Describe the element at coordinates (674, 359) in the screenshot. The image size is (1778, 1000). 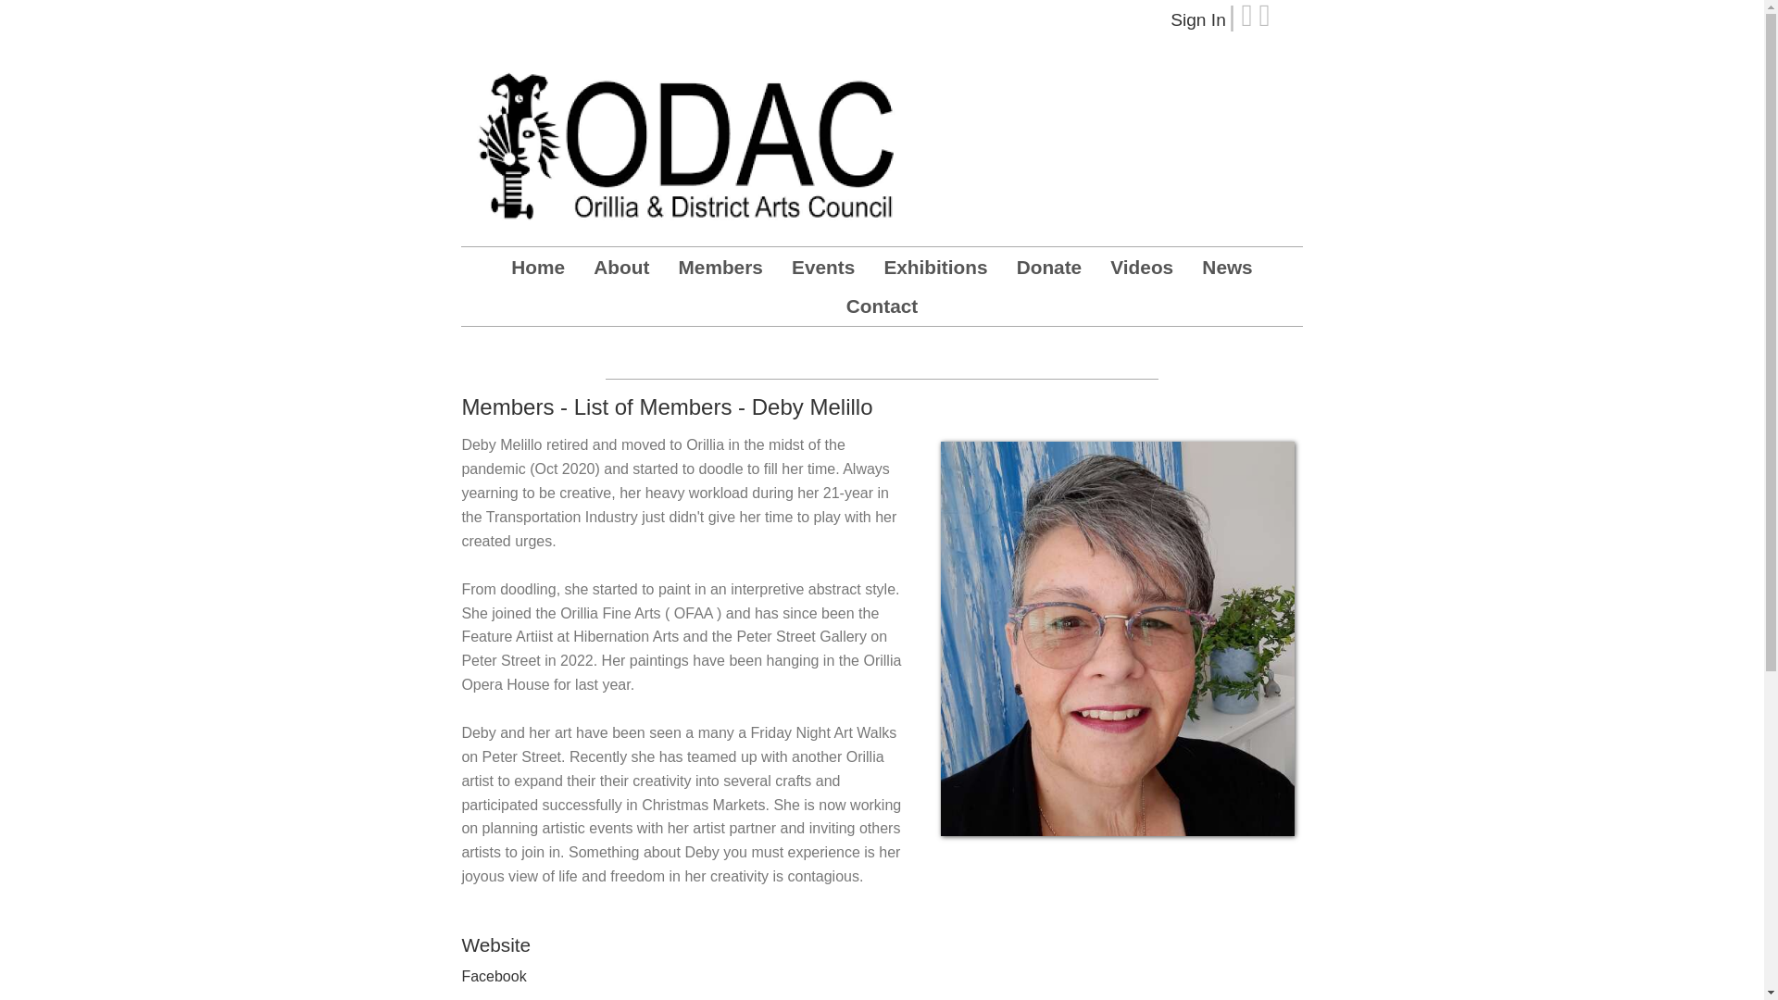
I see `List of Members` at that location.